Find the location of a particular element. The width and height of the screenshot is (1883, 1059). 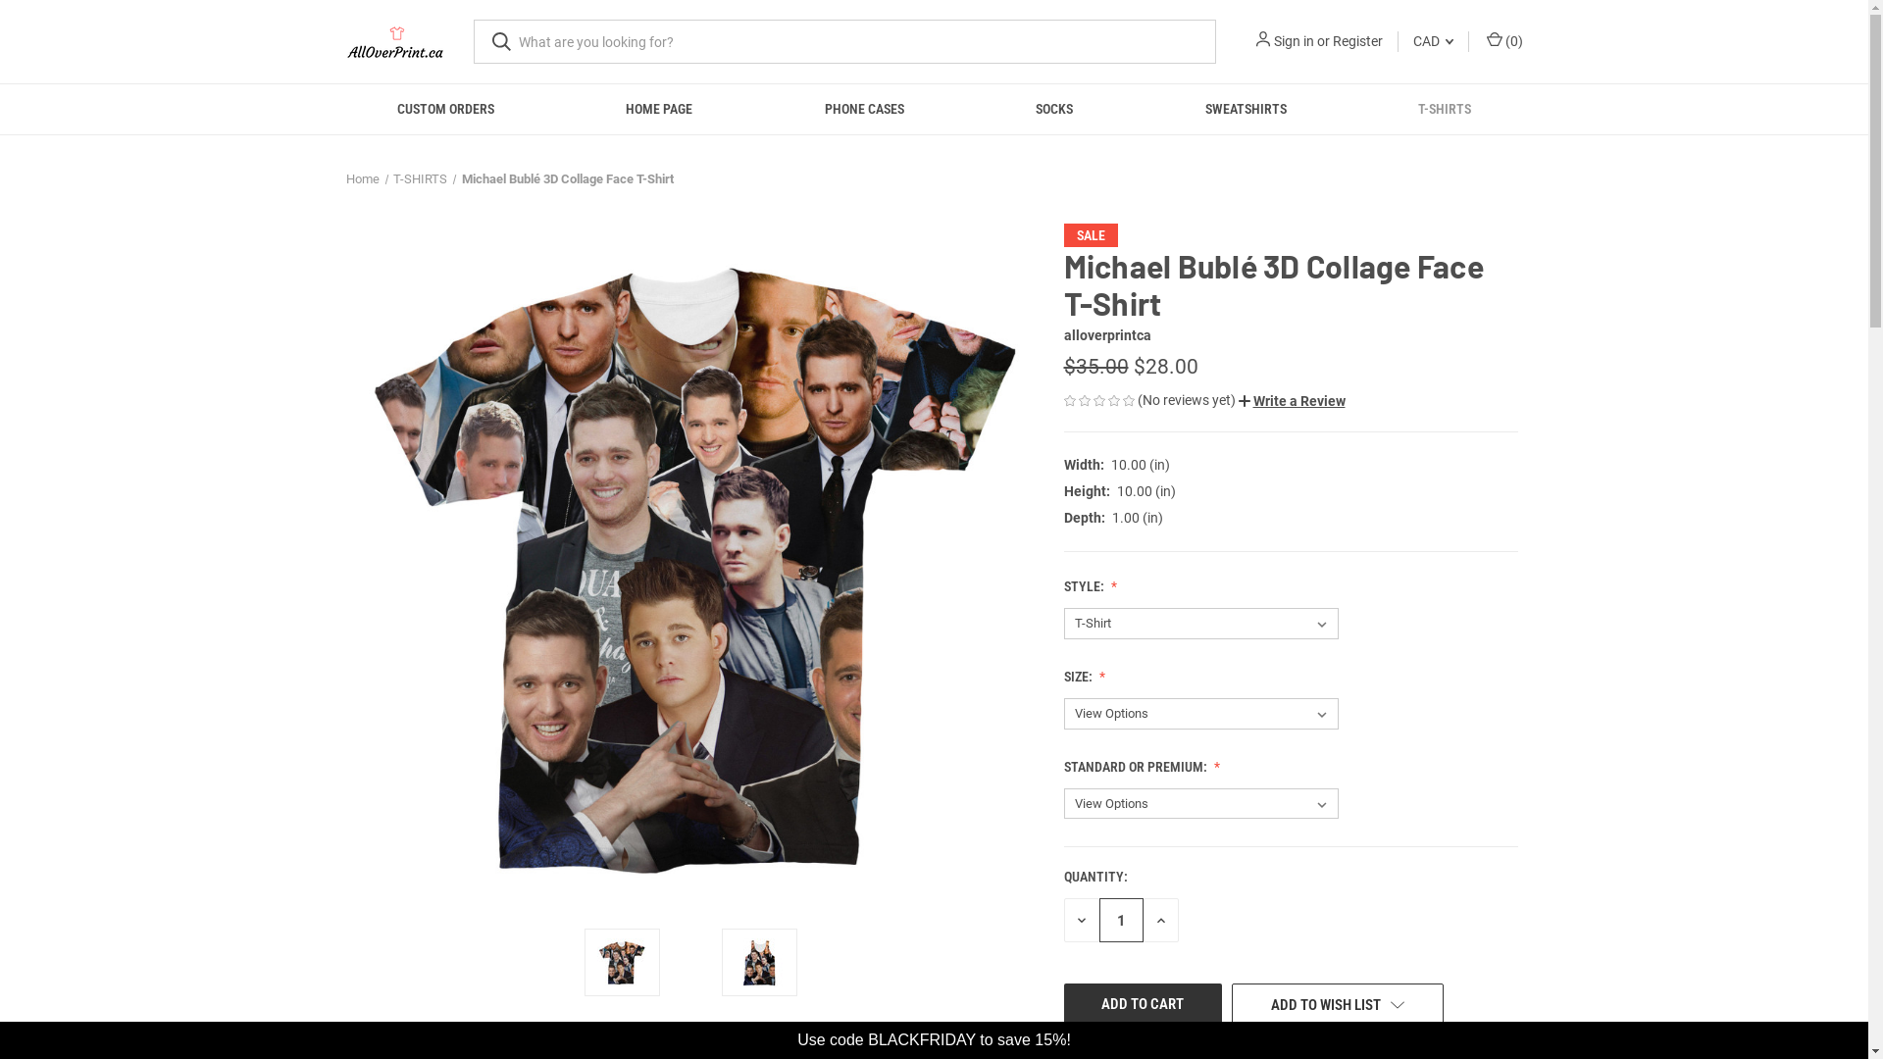

alloverprintca is located at coordinates (1106, 335).